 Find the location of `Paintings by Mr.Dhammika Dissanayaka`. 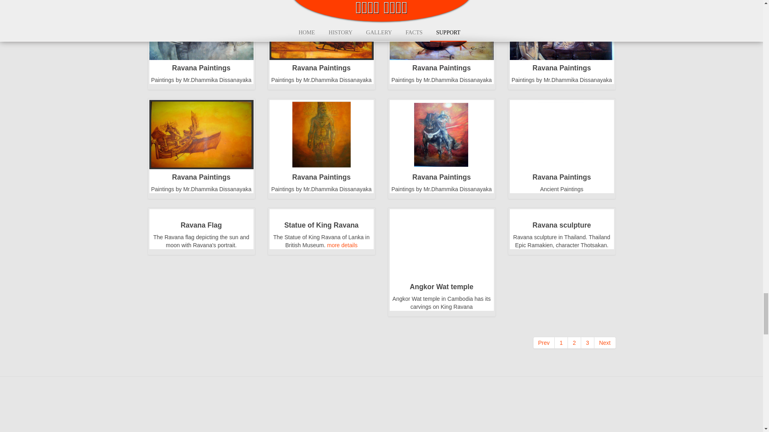

Paintings by Mr.Dhammika Dissanayaka is located at coordinates (321, 25).